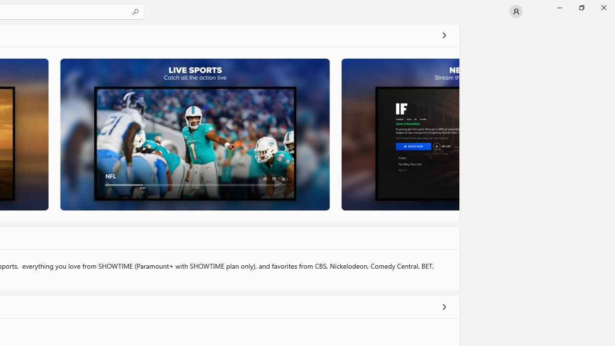  What do you see at coordinates (603, 8) in the screenshot?
I see `Close Microsoft Store` at bounding box center [603, 8].